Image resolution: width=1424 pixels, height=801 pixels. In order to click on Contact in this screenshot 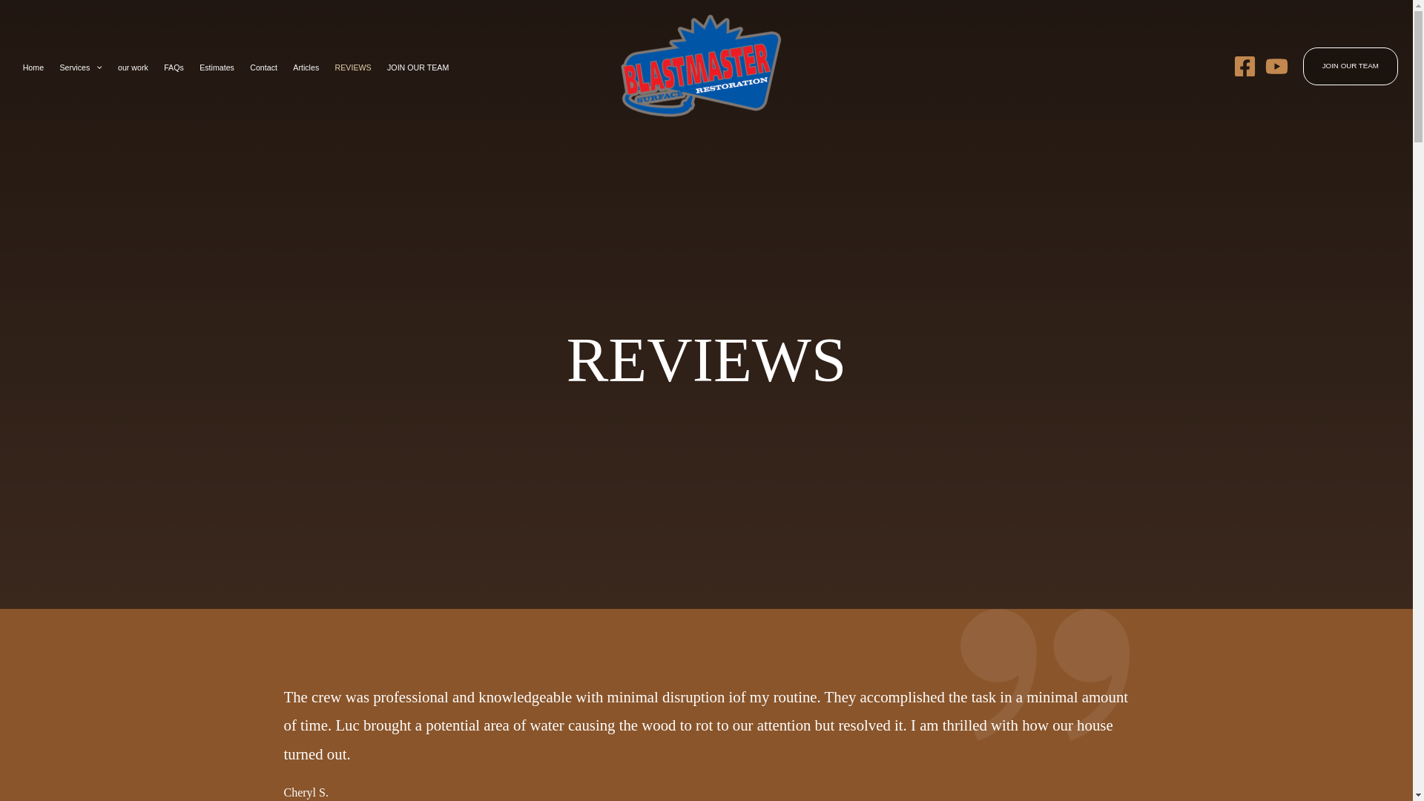, I will do `click(264, 68)`.